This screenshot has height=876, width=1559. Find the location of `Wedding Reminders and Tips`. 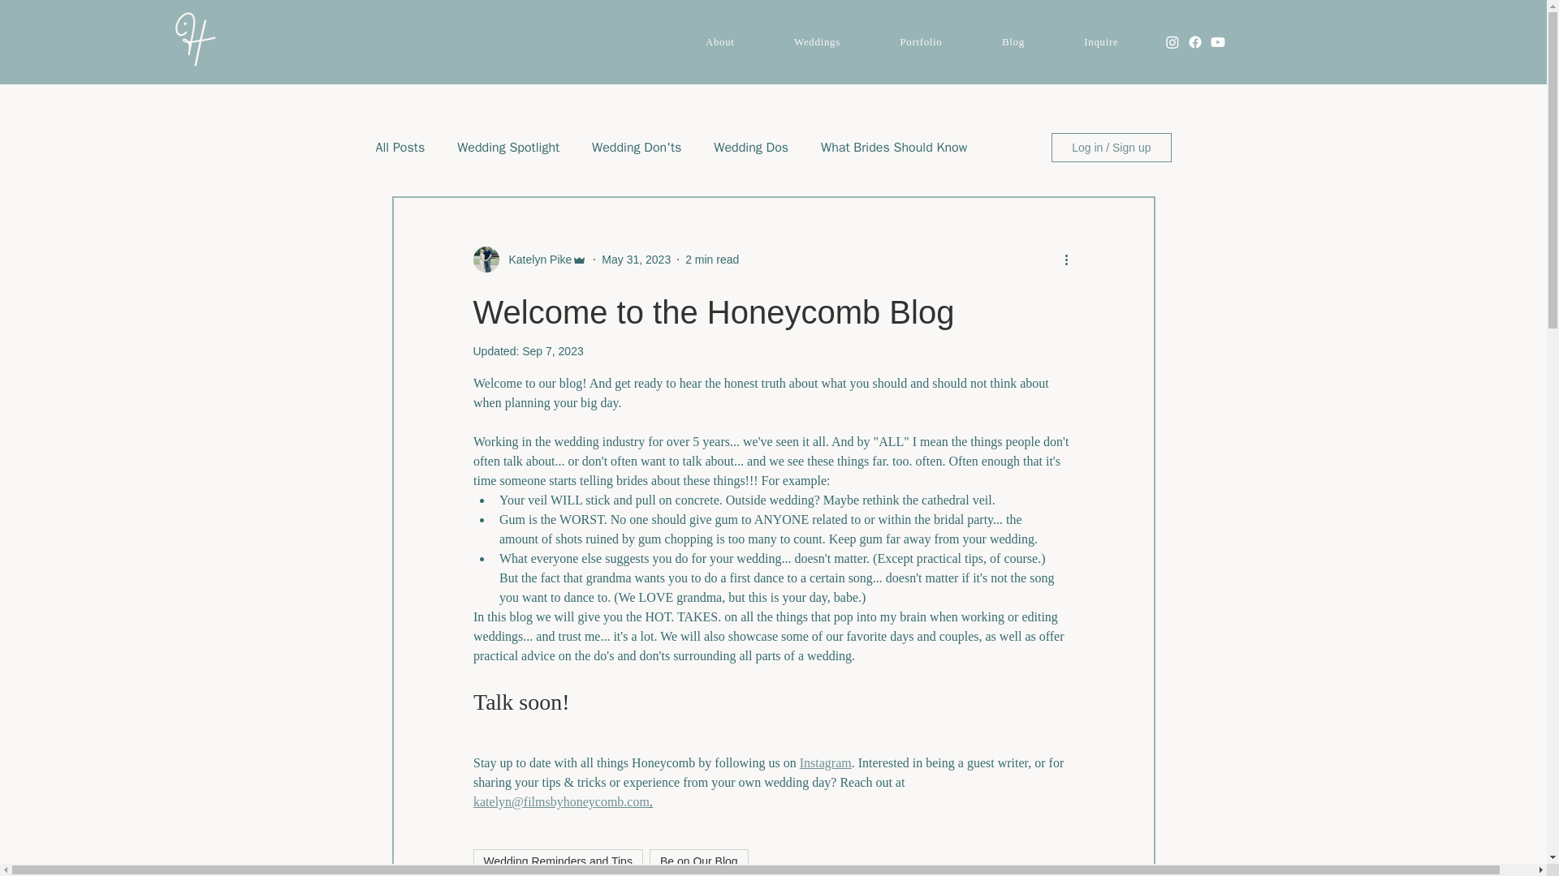

Wedding Reminders and Tips is located at coordinates (557, 861).